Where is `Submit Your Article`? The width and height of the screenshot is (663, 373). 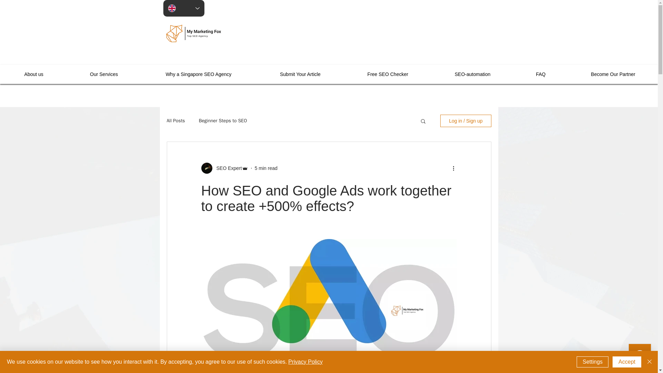 Submit Your Article is located at coordinates (300, 74).